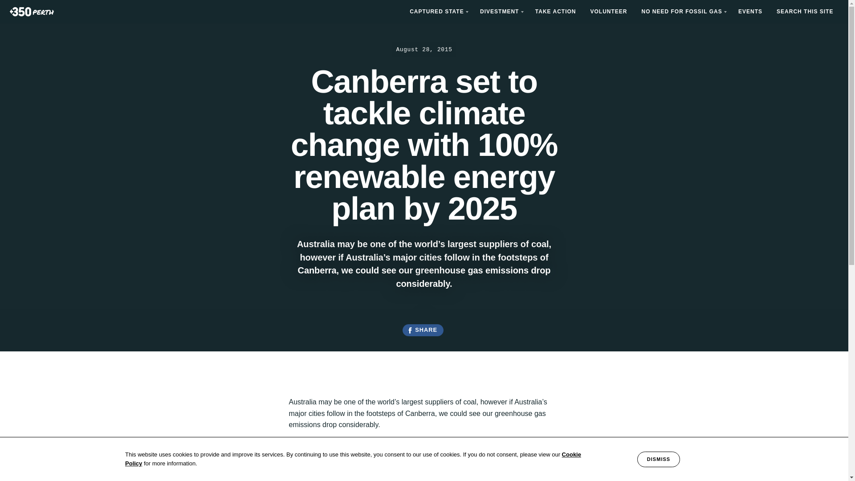  Describe the element at coordinates (501, 12) in the screenshot. I see `DIVESTMENT` at that location.